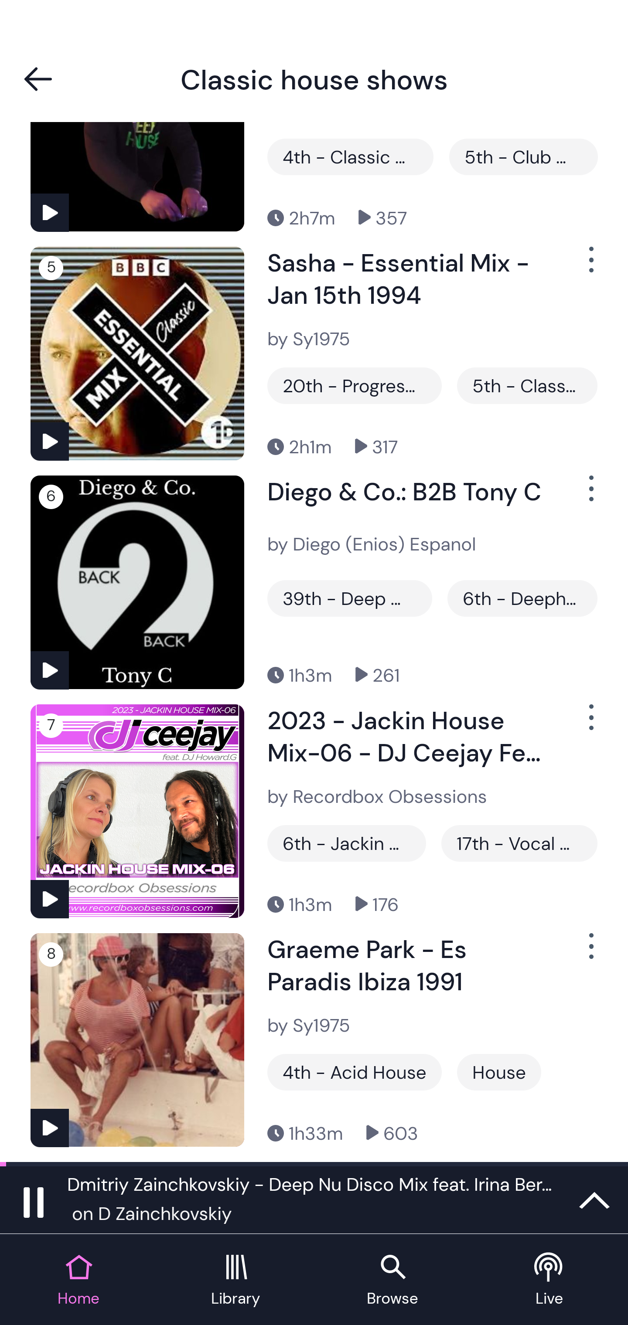 The height and width of the screenshot is (1325, 628). I want to click on Show Options Menu Button, so click(590, 266).